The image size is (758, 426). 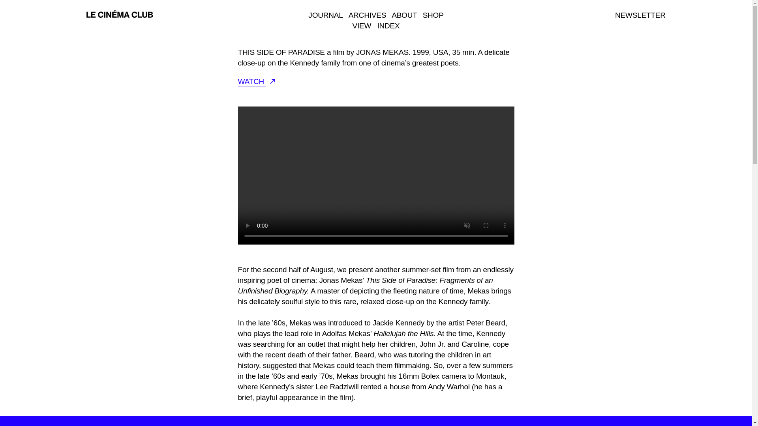 I want to click on WATCH, so click(x=256, y=81).